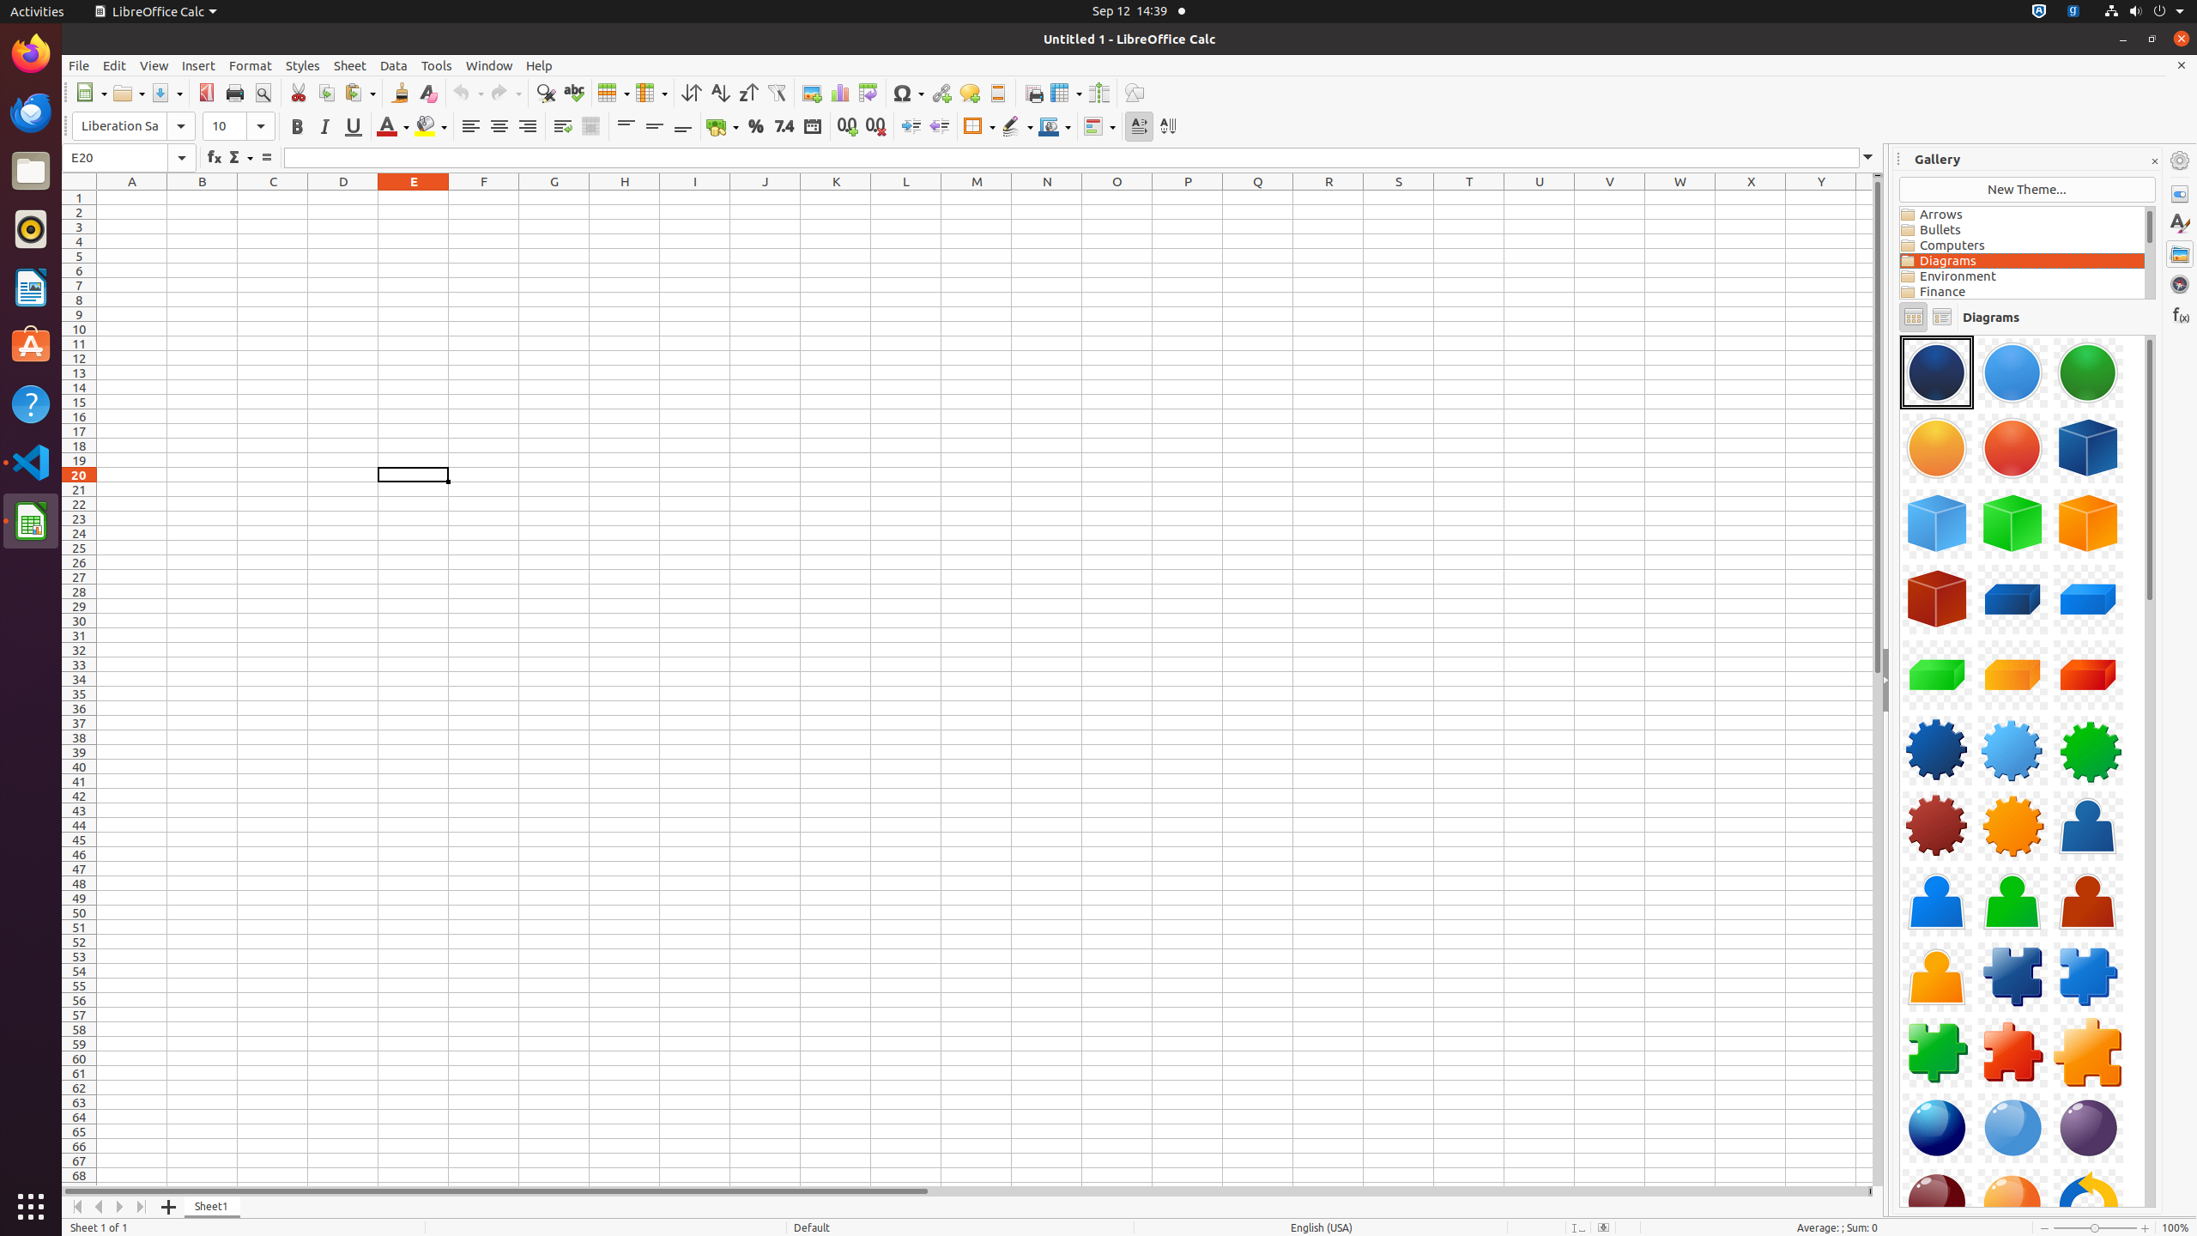 This screenshot has height=1236, width=2197. What do you see at coordinates (154, 65) in the screenshot?
I see `View` at bounding box center [154, 65].